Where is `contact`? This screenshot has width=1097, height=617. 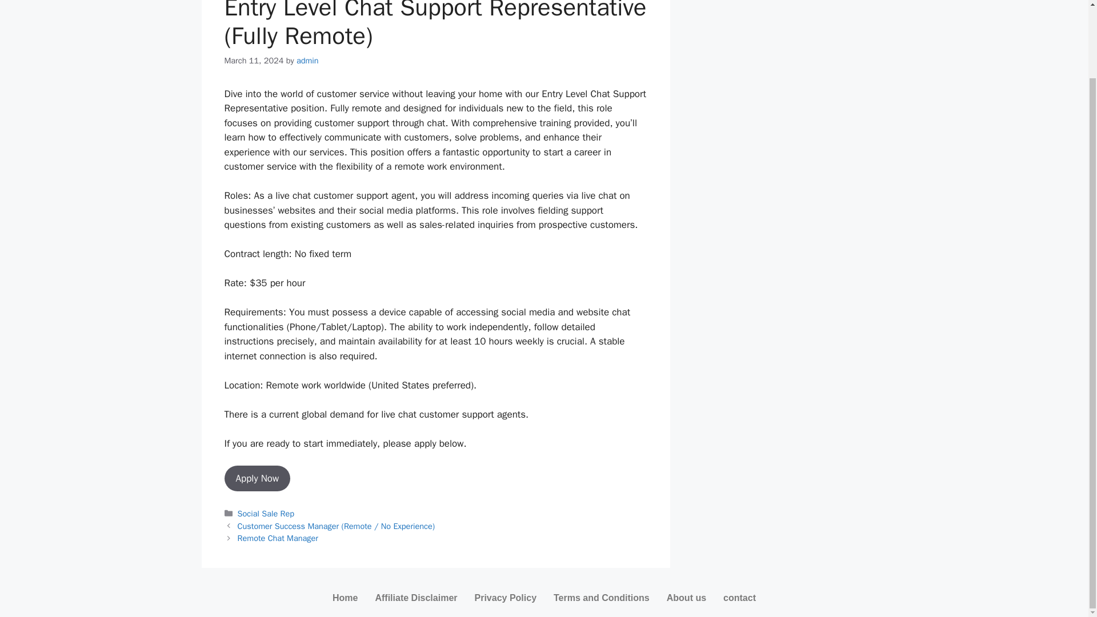 contact is located at coordinates (739, 598).